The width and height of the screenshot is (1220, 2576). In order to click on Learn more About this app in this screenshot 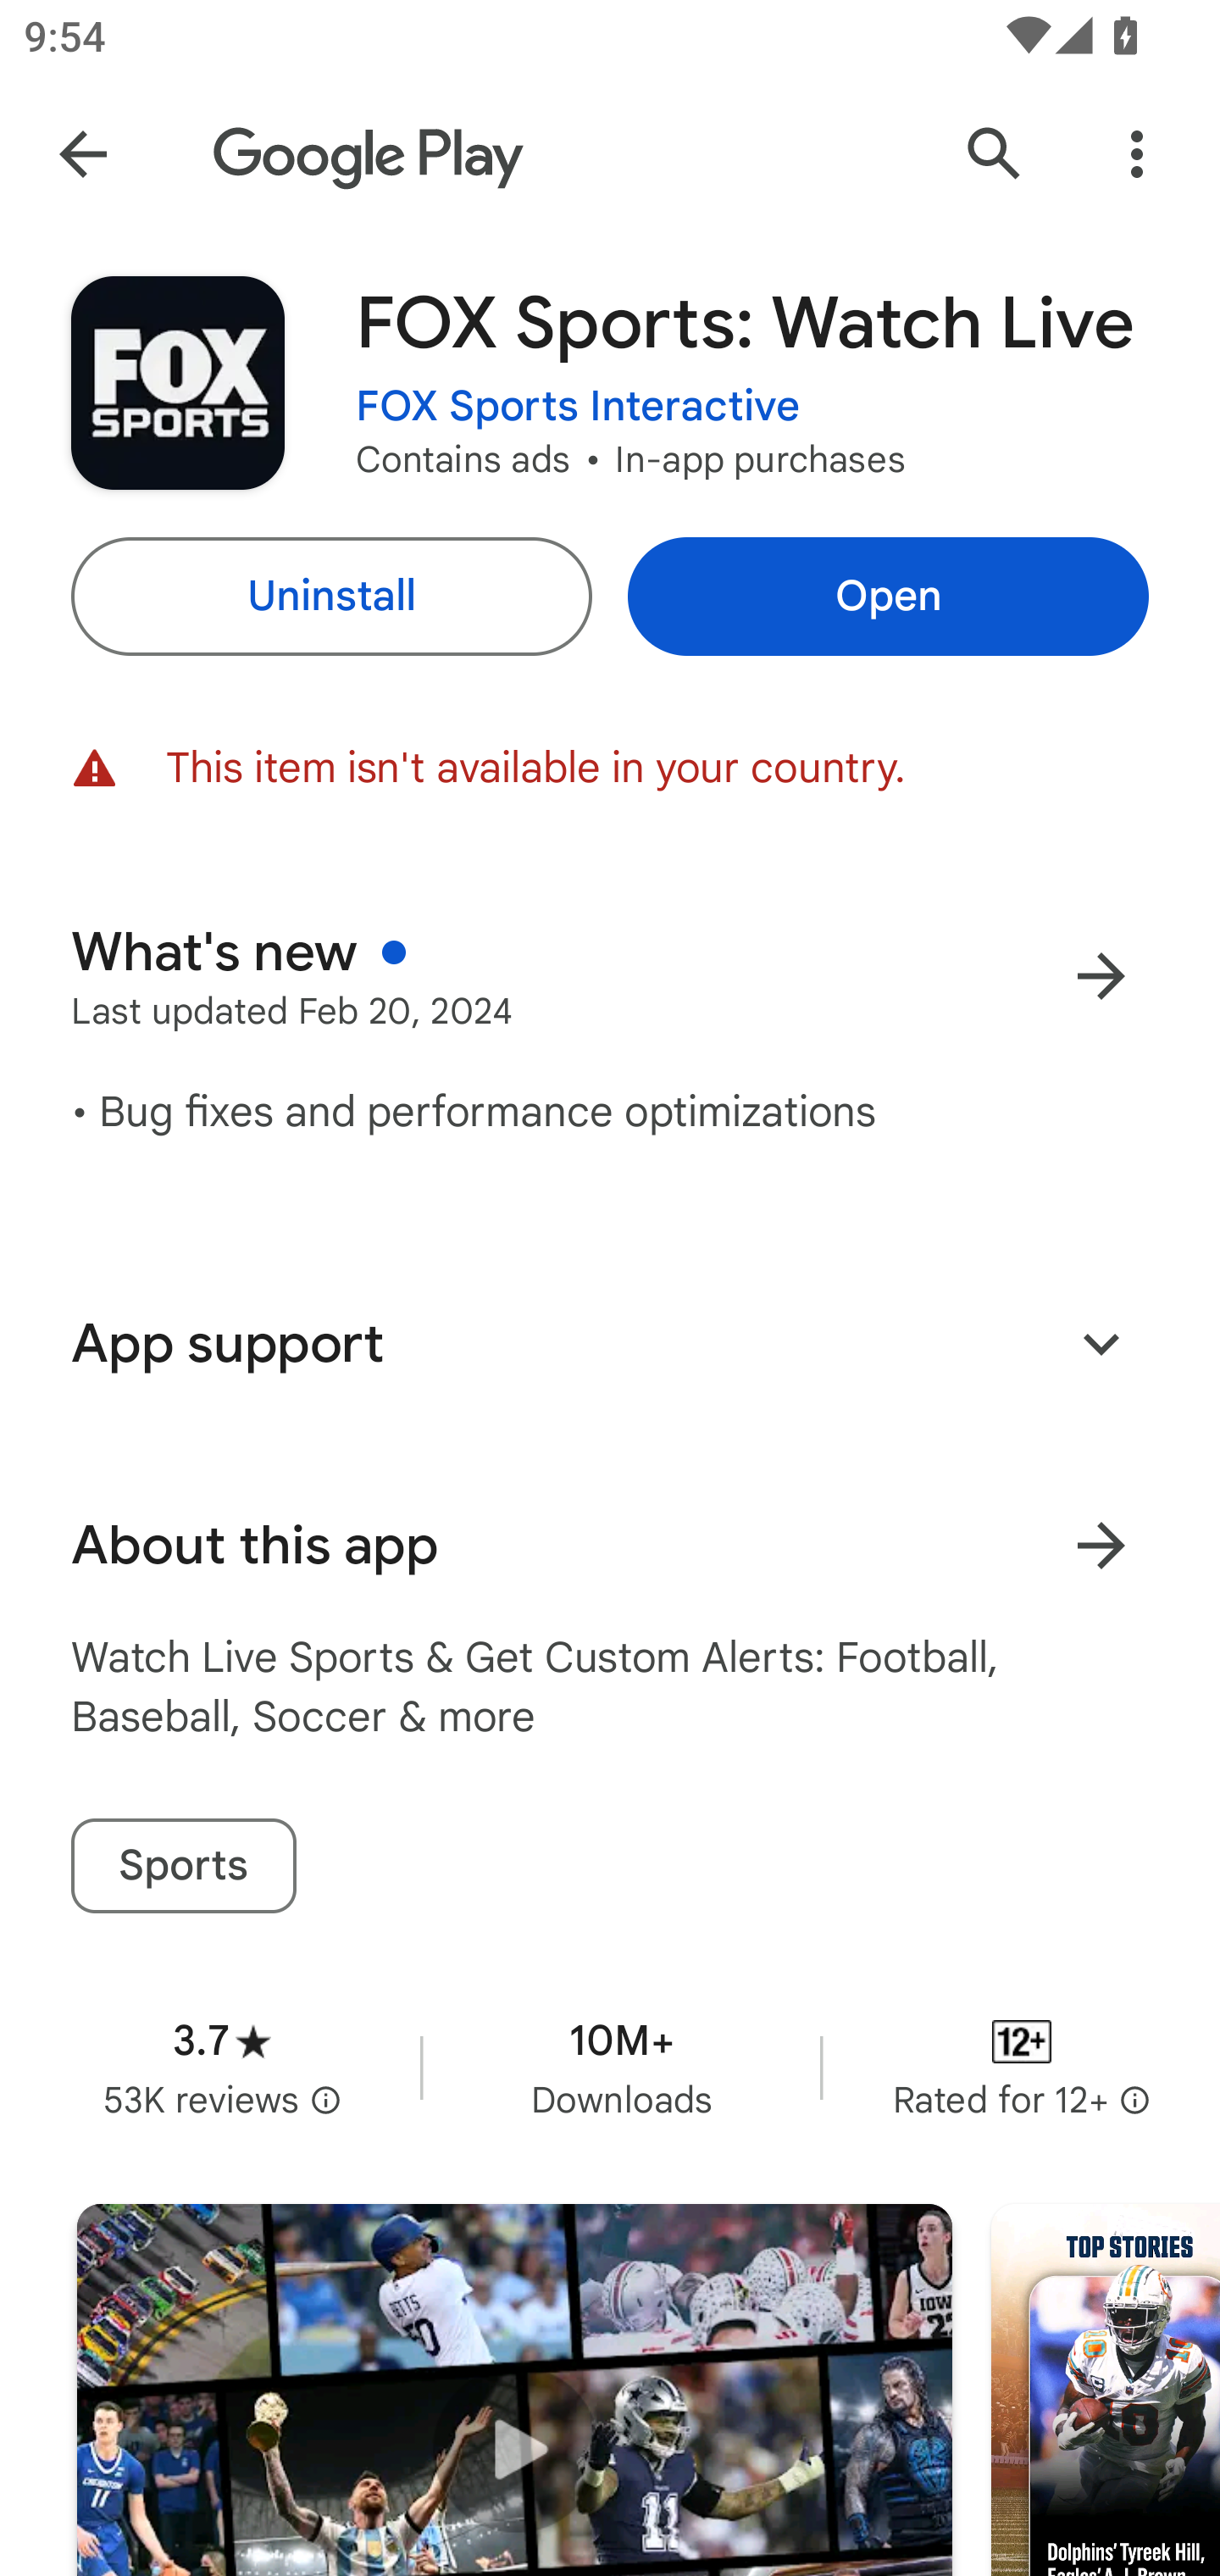, I will do `click(1101, 1546)`.